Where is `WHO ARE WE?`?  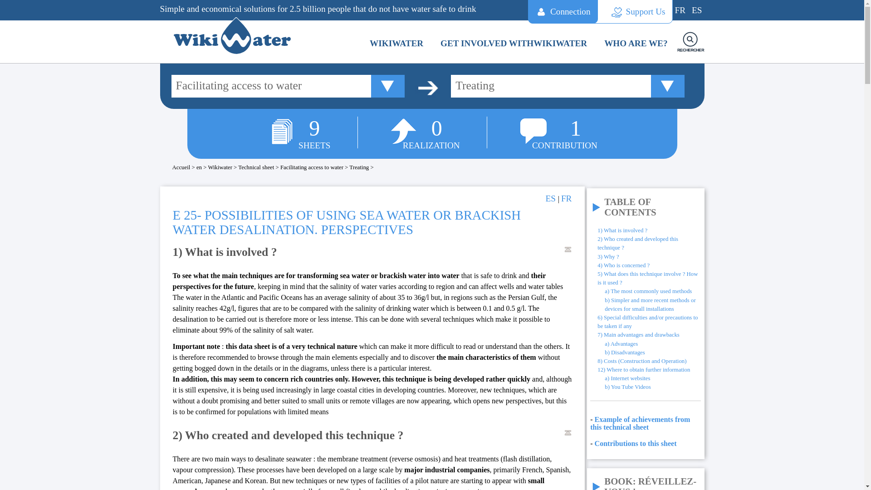
WHO ARE WE? is located at coordinates (636, 45).